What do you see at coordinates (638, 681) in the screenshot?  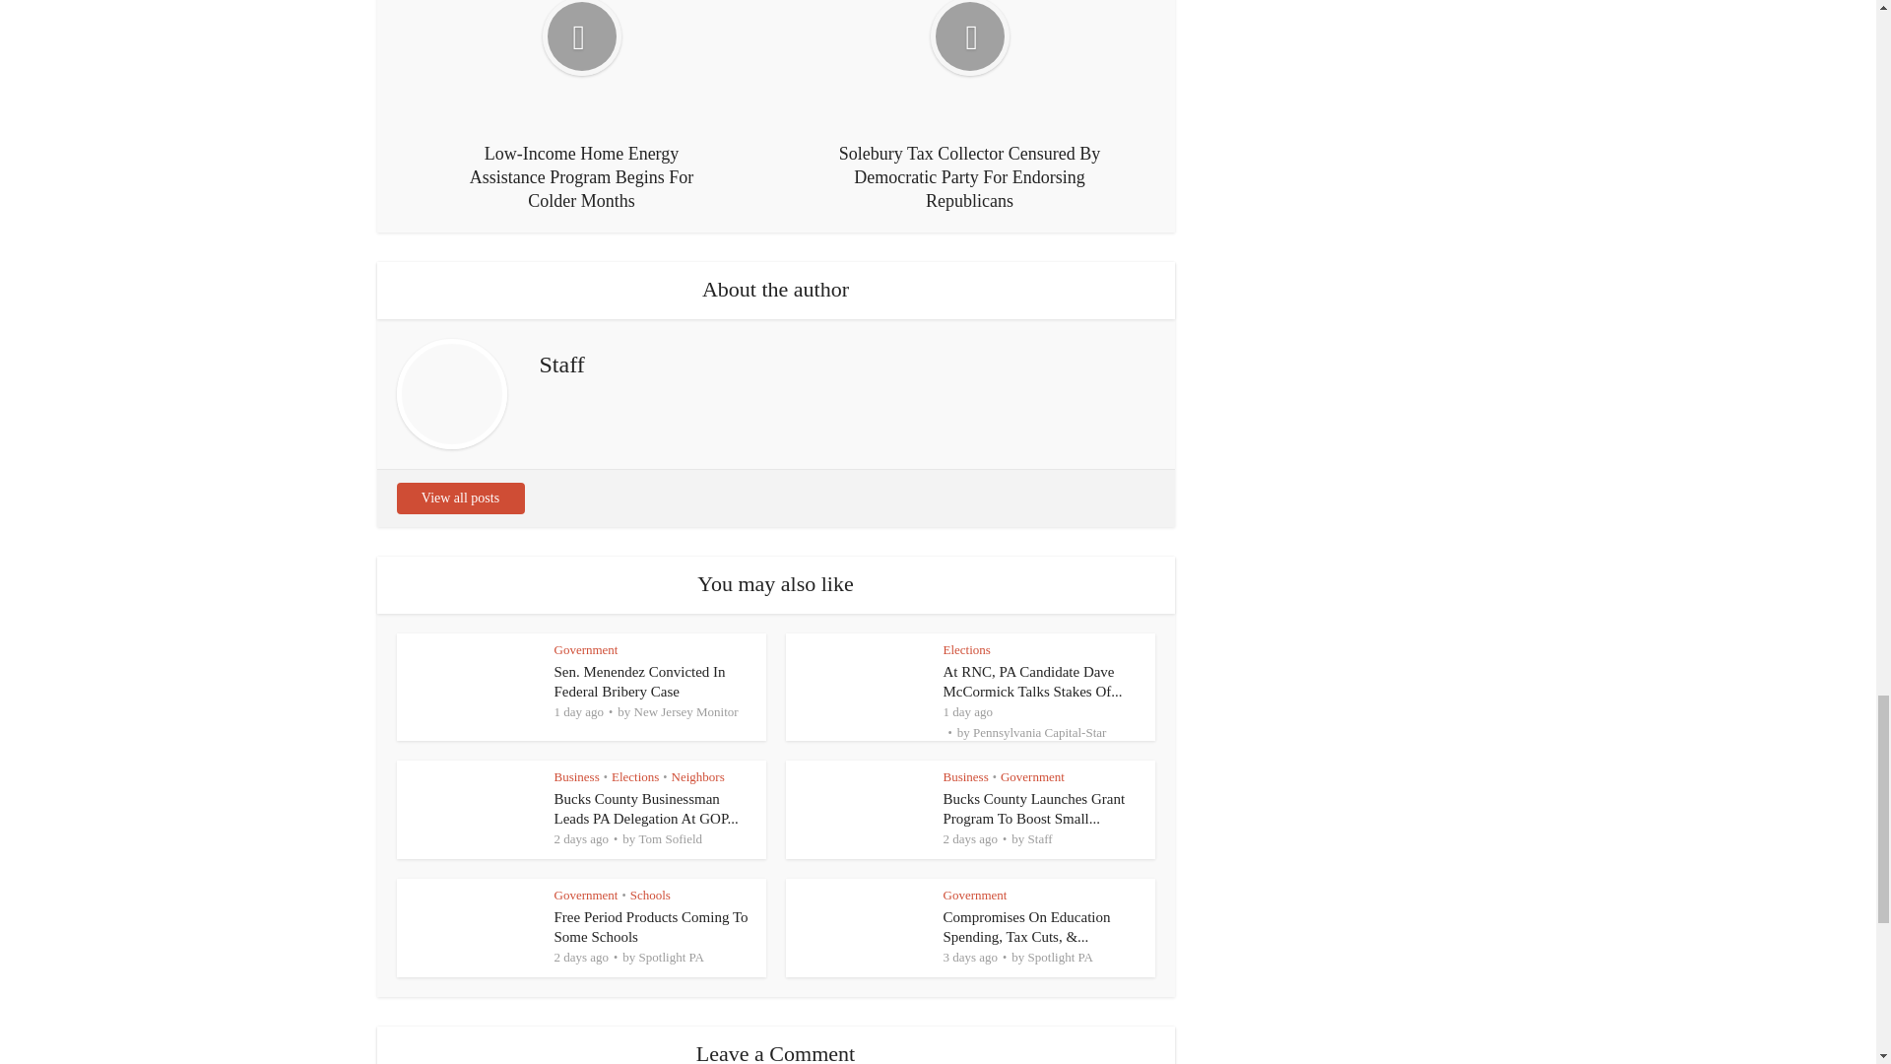 I see `Sen. Menendez Convicted In Federal Bribery Case` at bounding box center [638, 681].